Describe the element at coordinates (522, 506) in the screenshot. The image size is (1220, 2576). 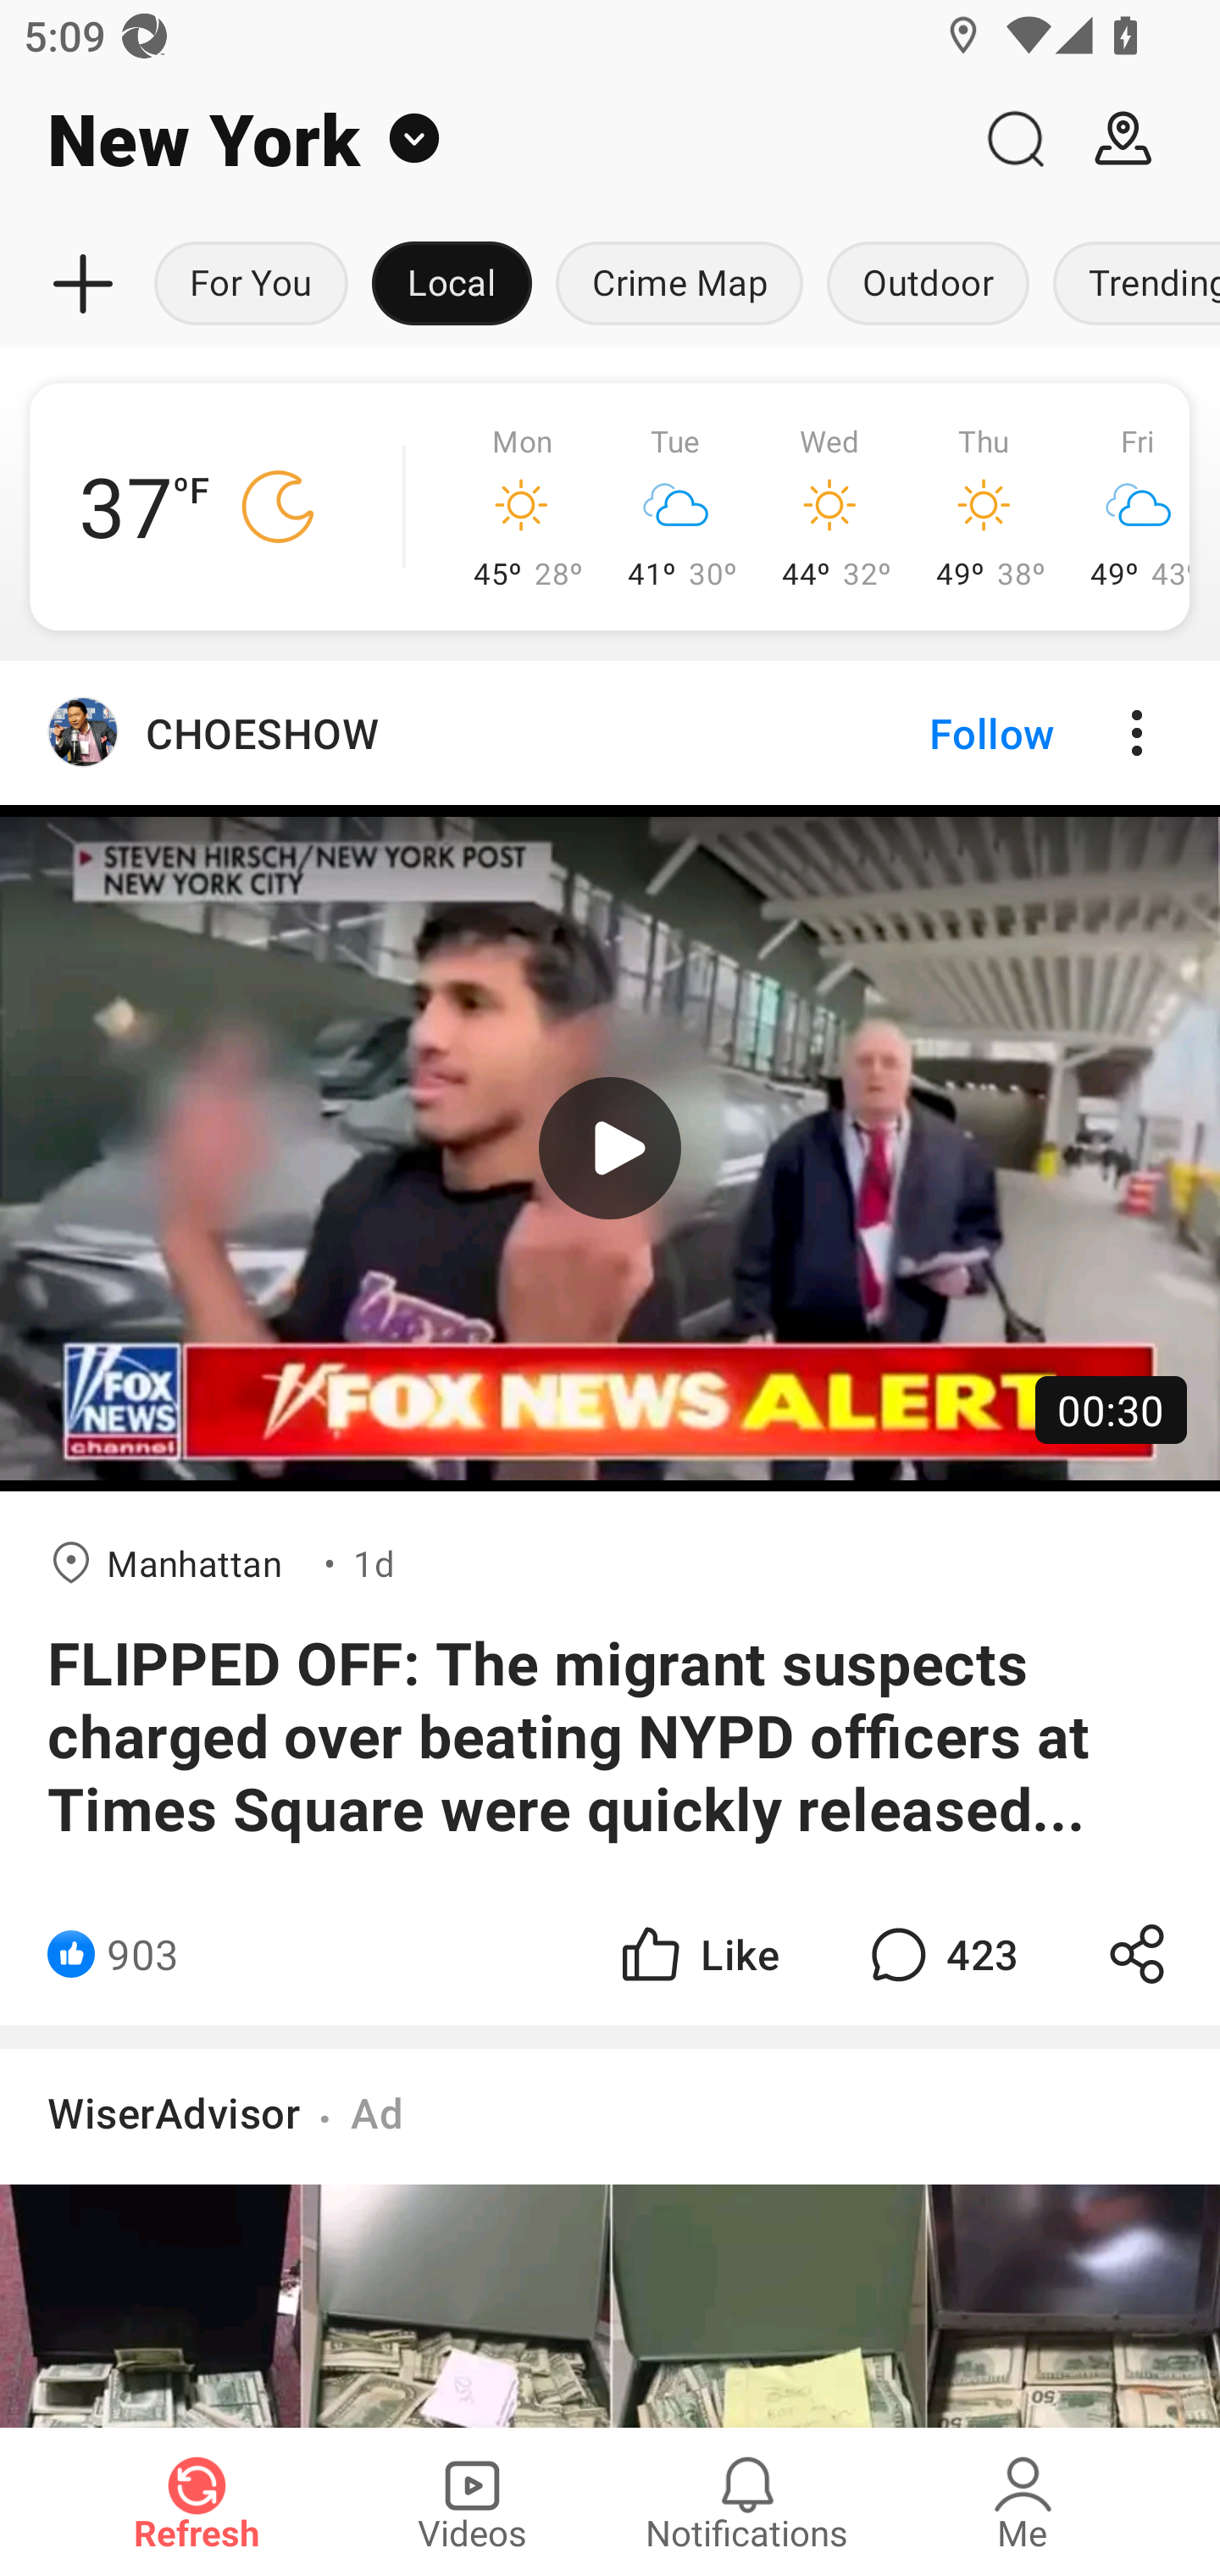
I see `Mon 45º 28º` at that location.